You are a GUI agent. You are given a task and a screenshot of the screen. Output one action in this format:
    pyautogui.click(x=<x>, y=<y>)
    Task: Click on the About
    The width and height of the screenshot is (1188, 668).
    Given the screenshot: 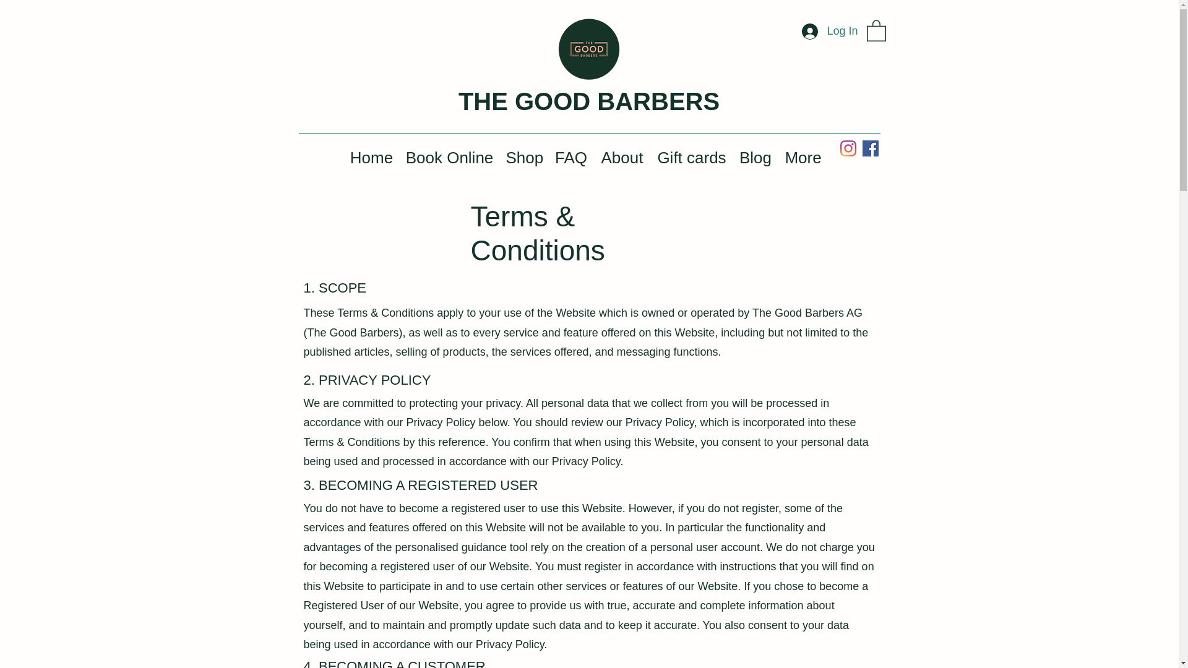 What is the action you would take?
    pyautogui.click(x=622, y=157)
    